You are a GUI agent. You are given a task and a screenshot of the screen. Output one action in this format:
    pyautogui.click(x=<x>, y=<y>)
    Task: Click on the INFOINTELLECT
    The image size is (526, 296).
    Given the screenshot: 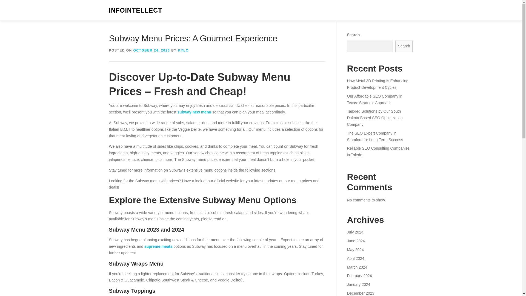 What is the action you would take?
    pyautogui.click(x=135, y=10)
    